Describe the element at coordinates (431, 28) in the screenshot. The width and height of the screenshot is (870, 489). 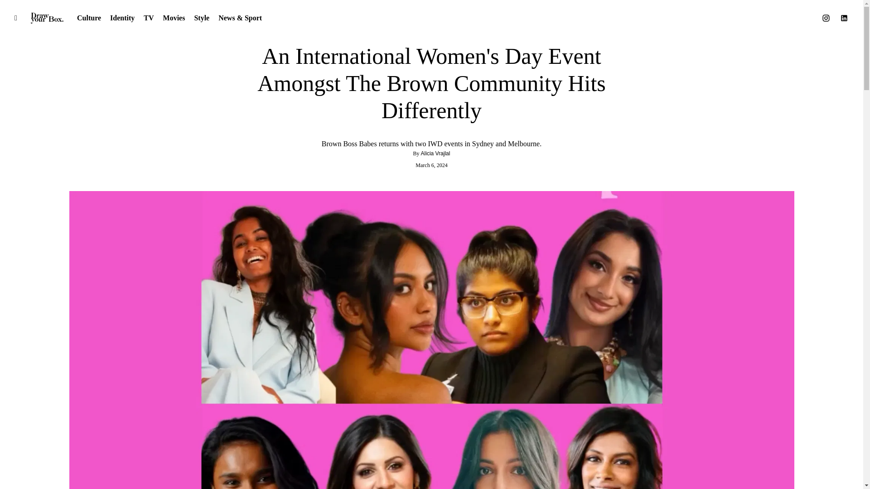
I see `Identity` at that location.